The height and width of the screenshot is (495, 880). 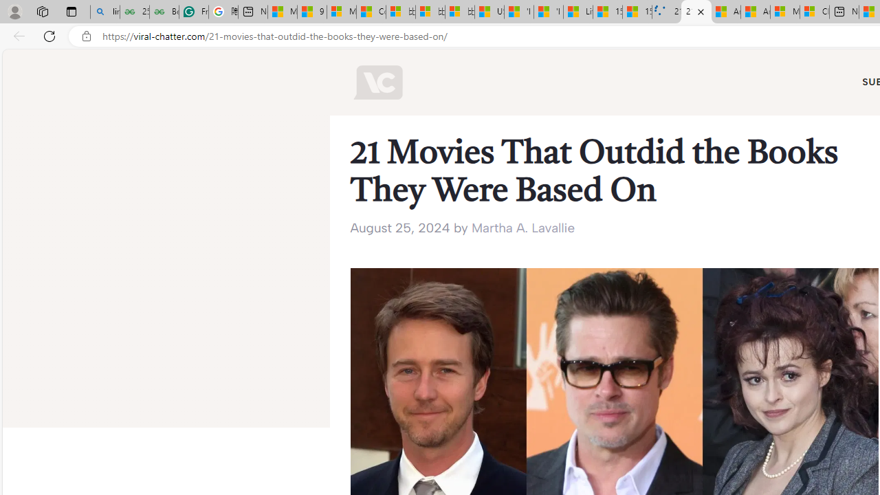 What do you see at coordinates (194, 12) in the screenshot?
I see `Free AI Writing Assistance for Students | Grammarly` at bounding box center [194, 12].